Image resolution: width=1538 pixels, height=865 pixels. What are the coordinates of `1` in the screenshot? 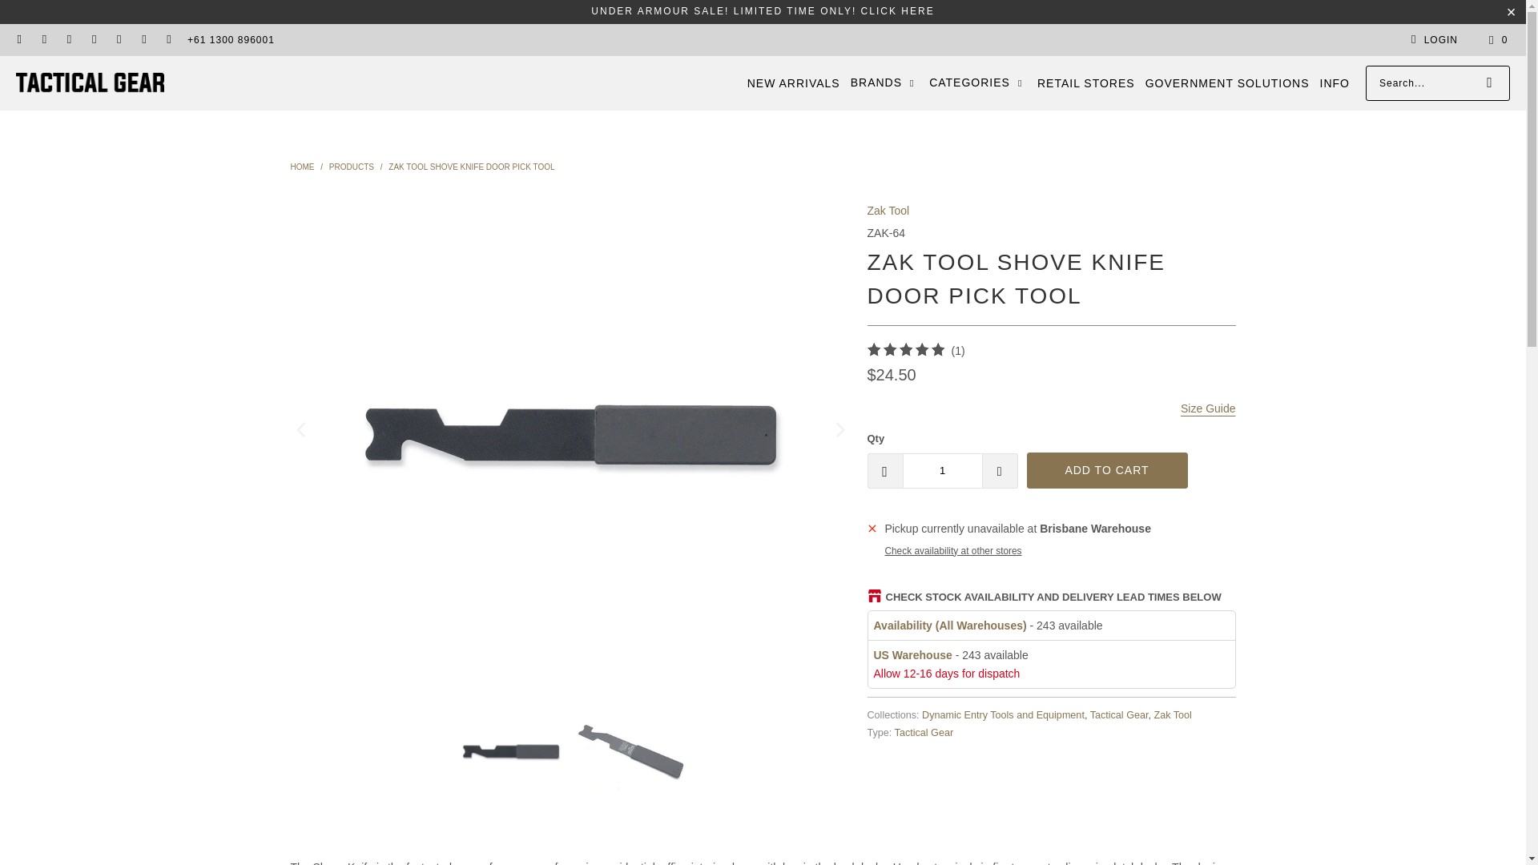 It's located at (942, 471).